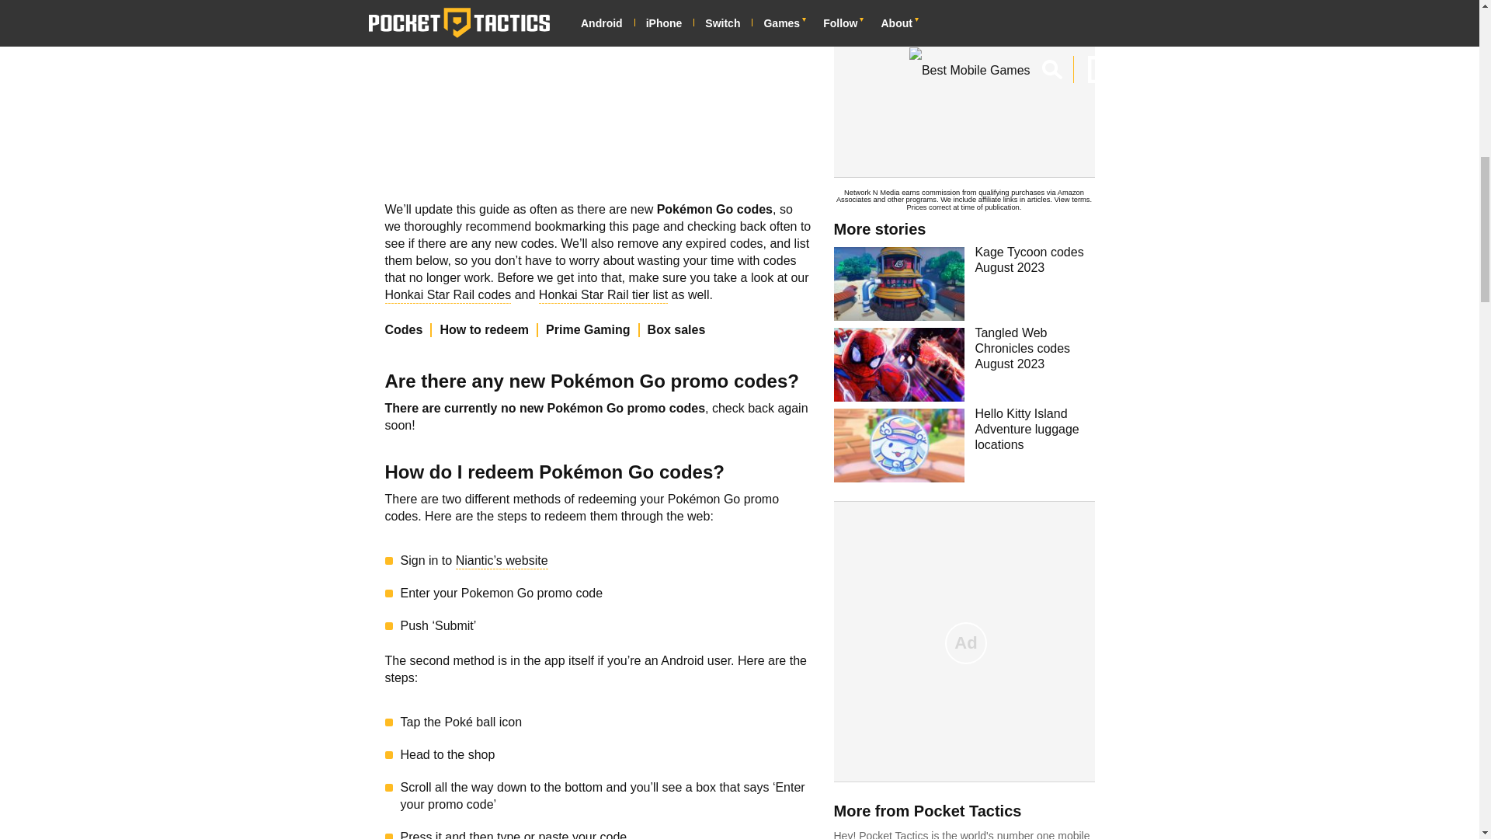 The image size is (1491, 839). Describe the element at coordinates (680, 329) in the screenshot. I see `Box sales` at that location.